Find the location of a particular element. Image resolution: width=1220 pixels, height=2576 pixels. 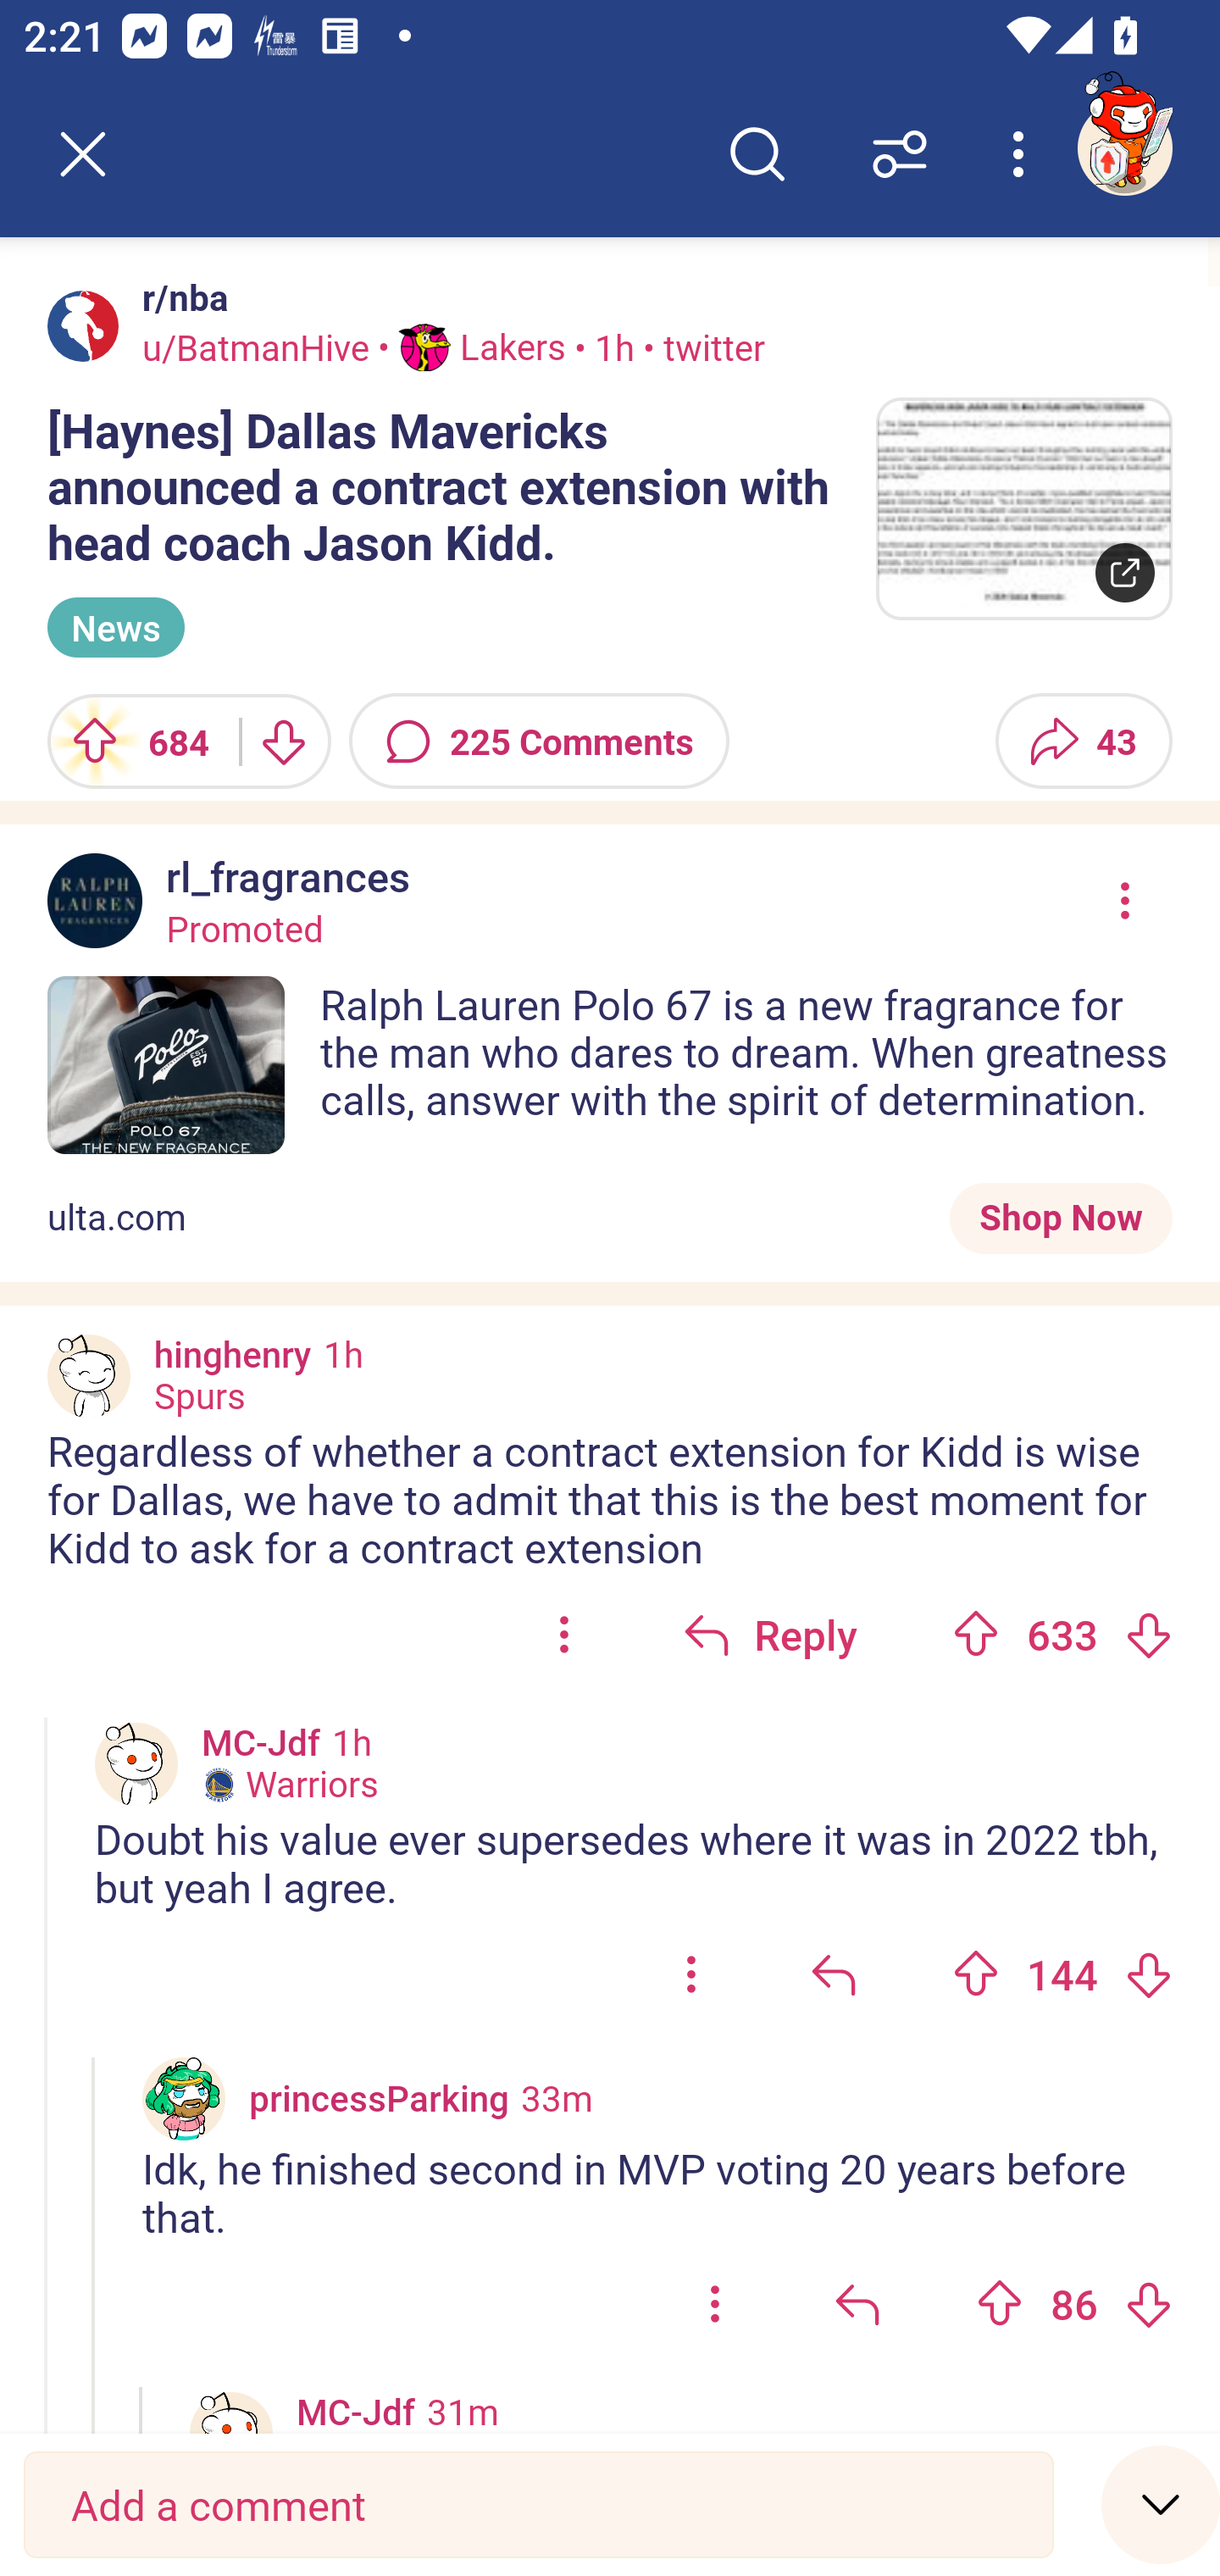

33m is located at coordinates (556, 2098).